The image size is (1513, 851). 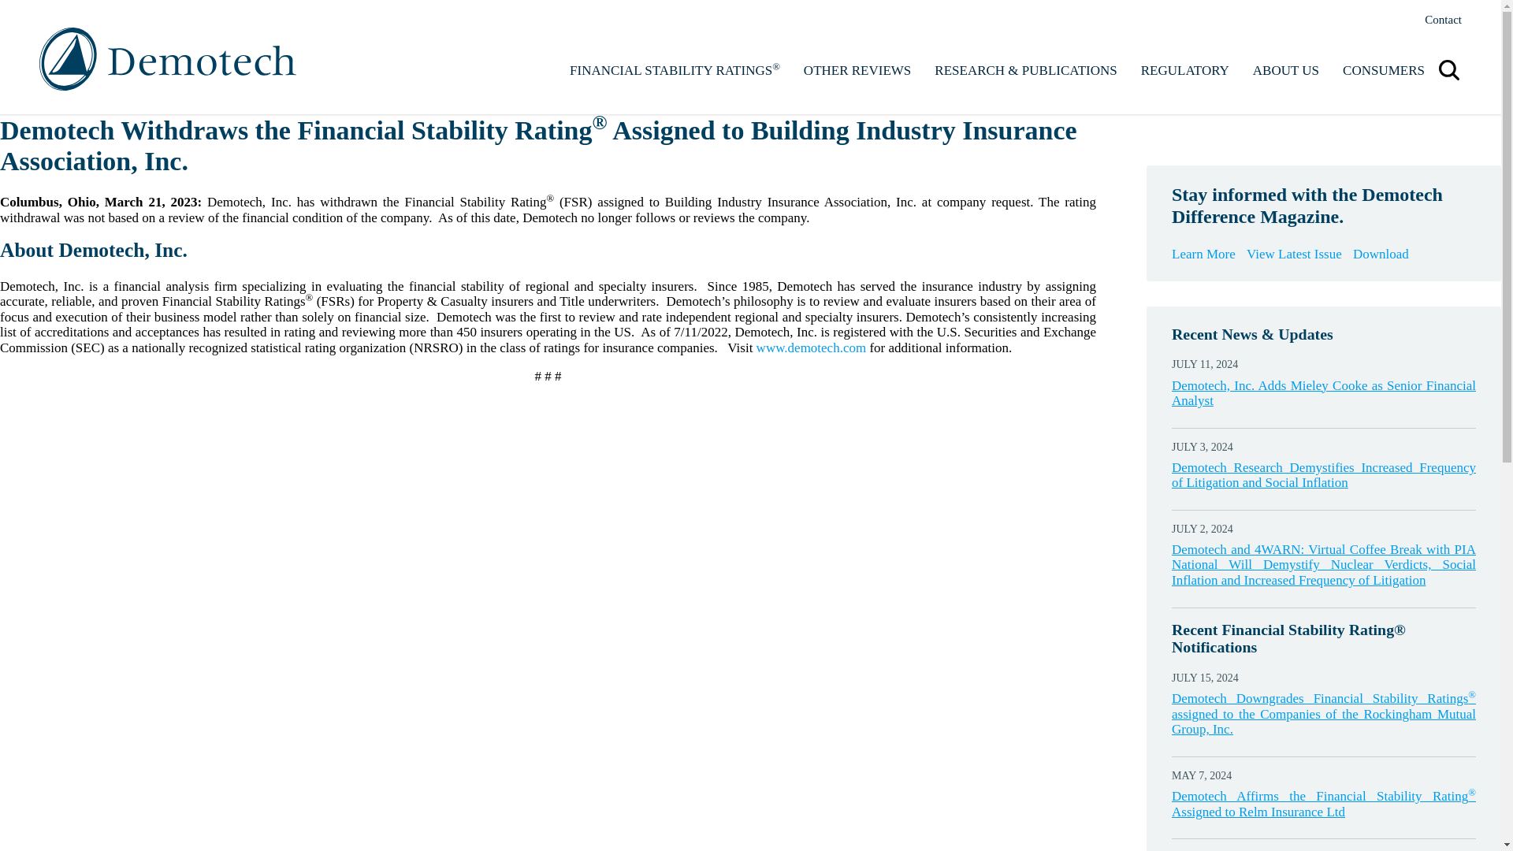 I want to click on OTHER REVIEWS, so click(x=857, y=70).